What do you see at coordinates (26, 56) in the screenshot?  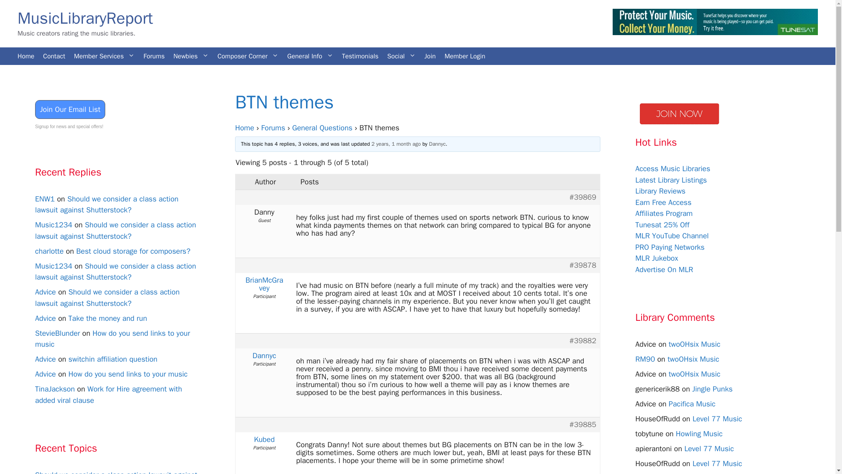 I see `Home` at bounding box center [26, 56].